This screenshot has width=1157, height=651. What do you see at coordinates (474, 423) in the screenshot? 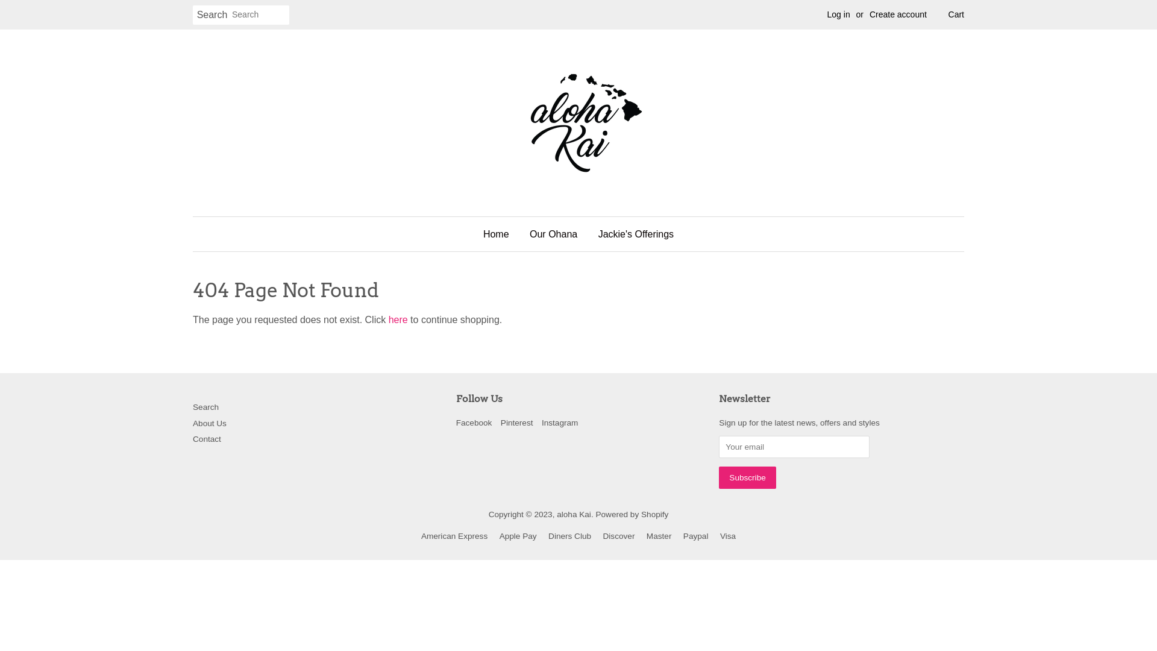
I see `Facebook` at bounding box center [474, 423].